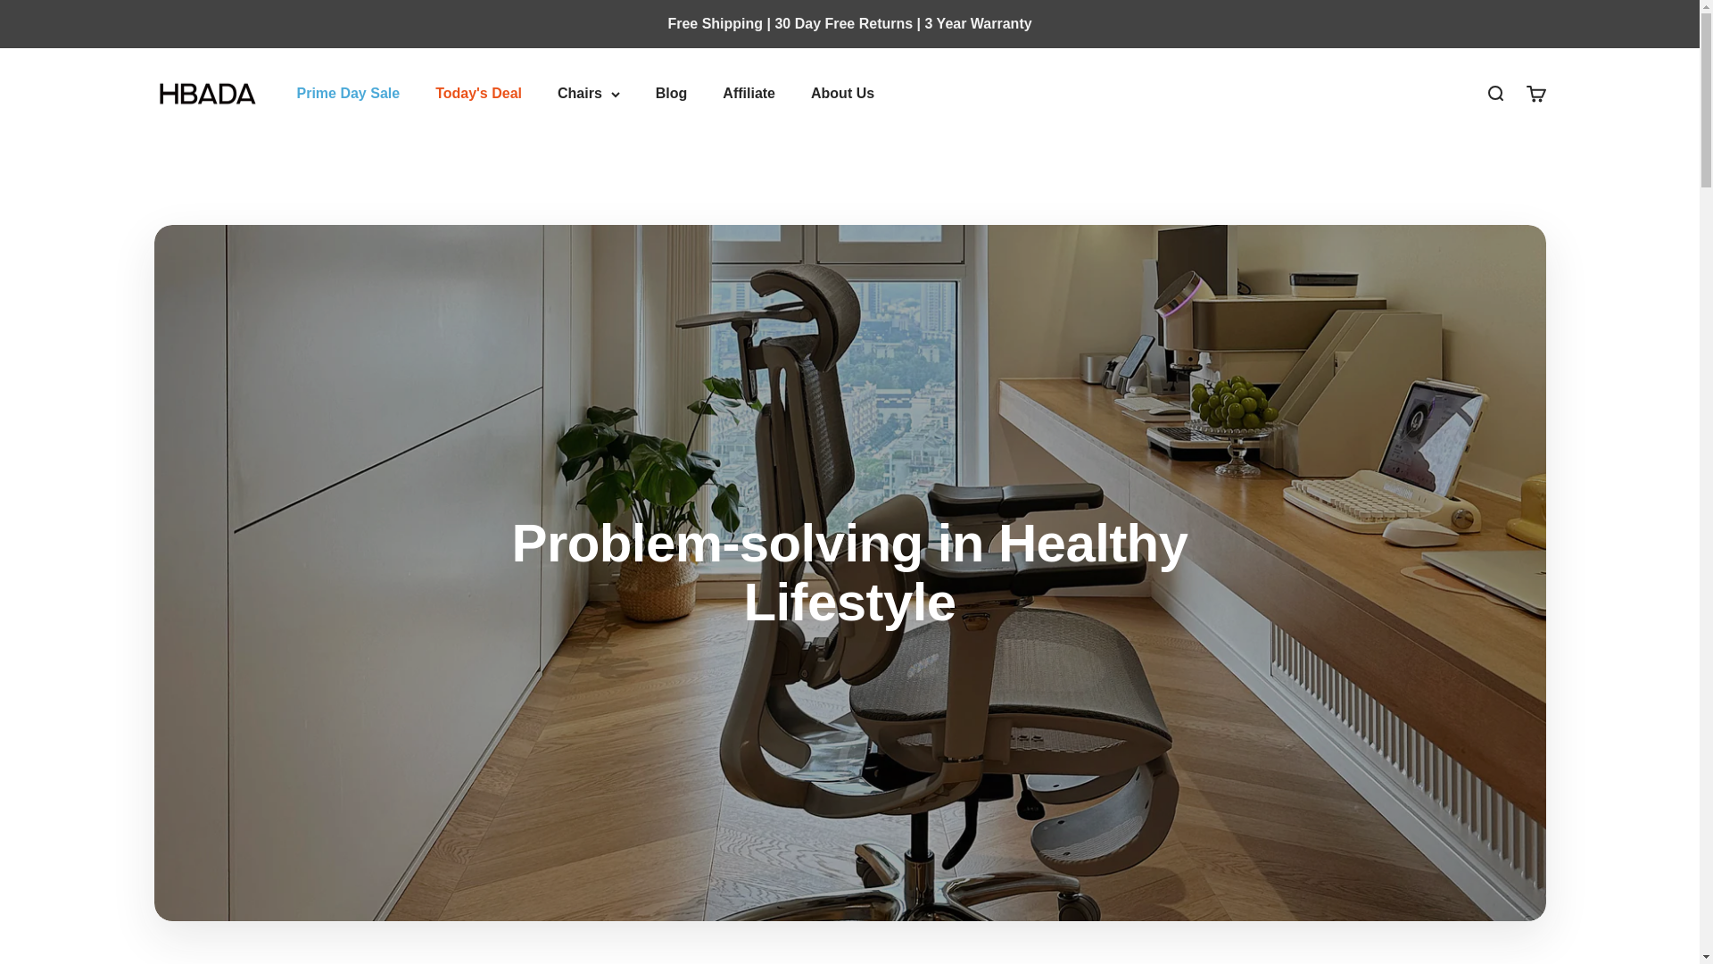 The height and width of the screenshot is (964, 1713). I want to click on Prime Day Sale, so click(348, 93).